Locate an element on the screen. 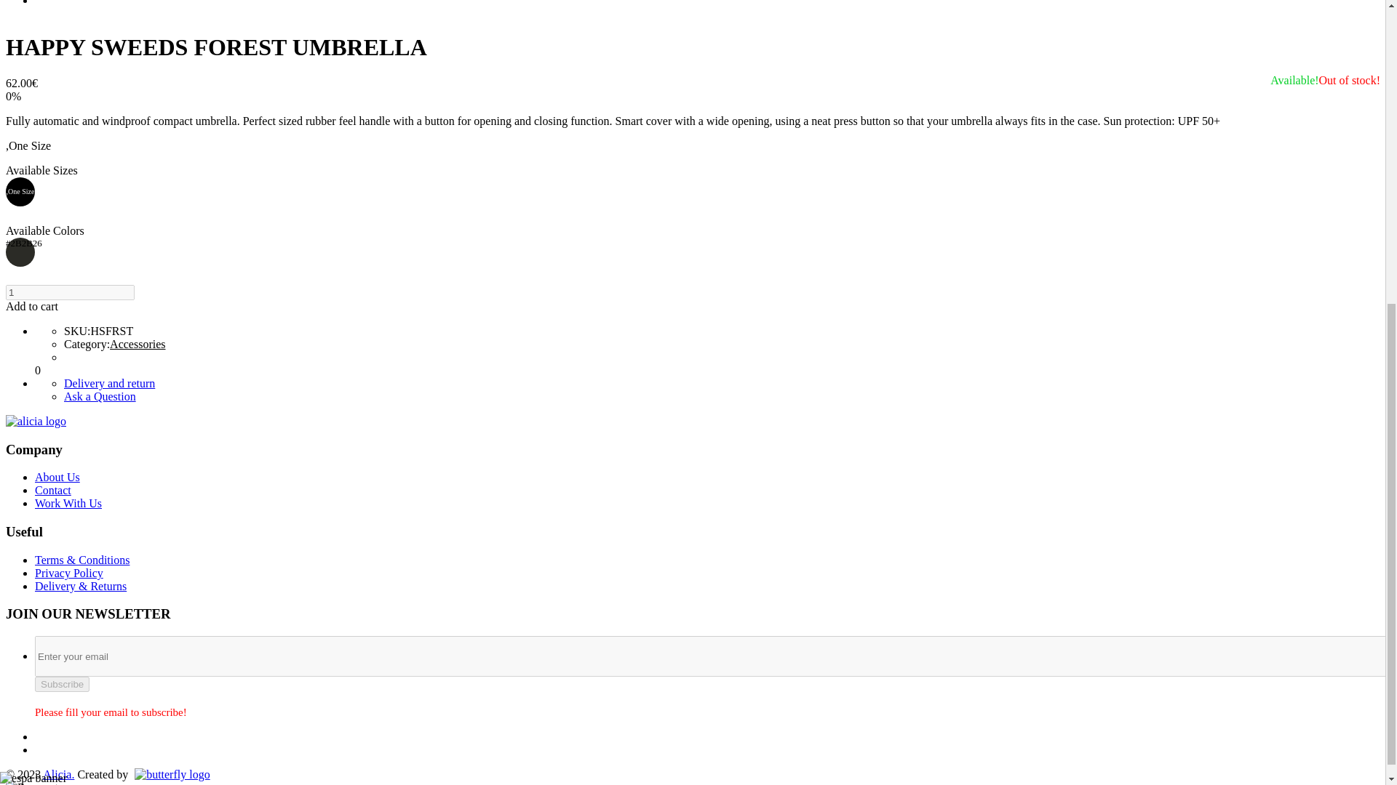 The width and height of the screenshot is (1397, 785). BLACK  is located at coordinates (20, 252).